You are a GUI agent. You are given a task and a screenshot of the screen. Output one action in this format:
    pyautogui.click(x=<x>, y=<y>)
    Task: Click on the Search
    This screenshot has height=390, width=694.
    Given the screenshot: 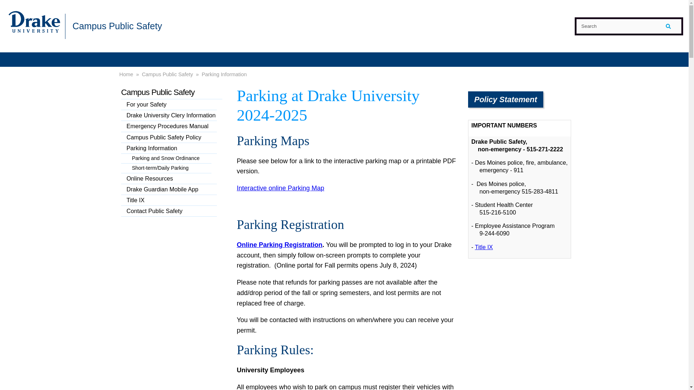 What is the action you would take?
    pyautogui.click(x=629, y=26)
    